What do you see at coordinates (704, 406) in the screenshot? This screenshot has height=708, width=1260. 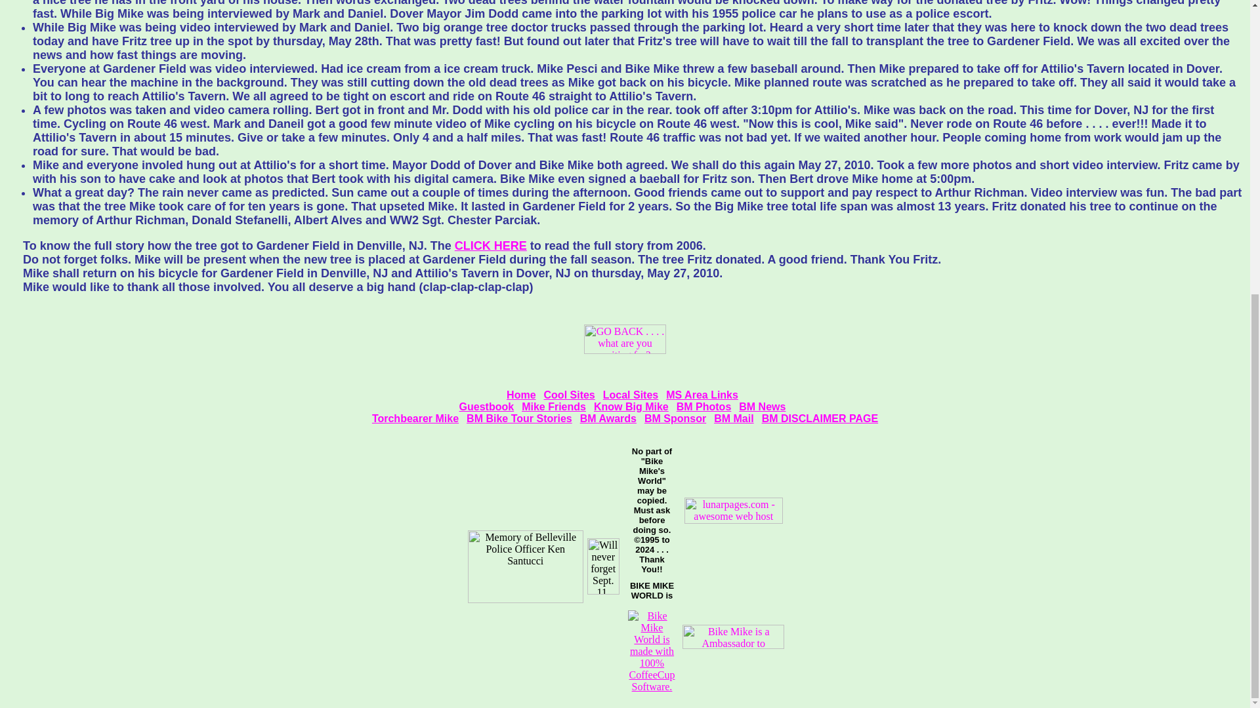 I see `BM Photos` at bounding box center [704, 406].